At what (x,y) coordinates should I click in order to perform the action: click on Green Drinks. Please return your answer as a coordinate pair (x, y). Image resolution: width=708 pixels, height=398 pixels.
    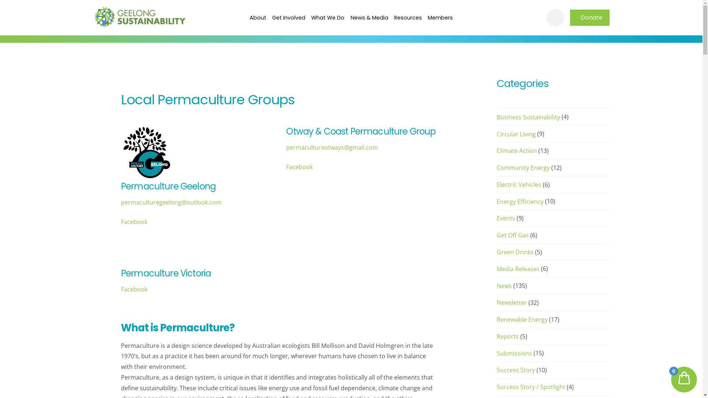
    Looking at the image, I should click on (515, 252).